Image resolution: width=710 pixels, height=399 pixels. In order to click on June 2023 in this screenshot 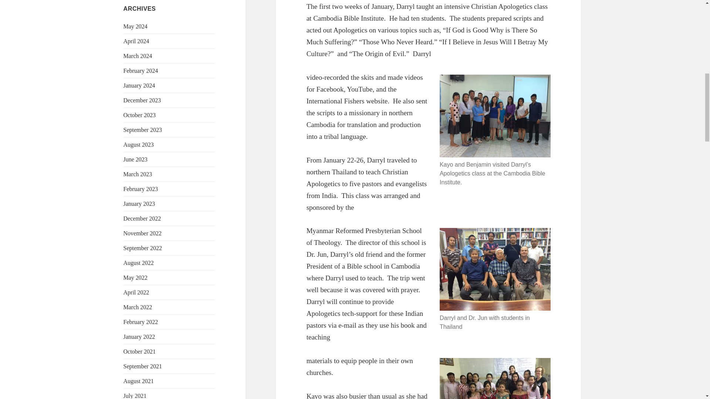, I will do `click(135, 159)`.